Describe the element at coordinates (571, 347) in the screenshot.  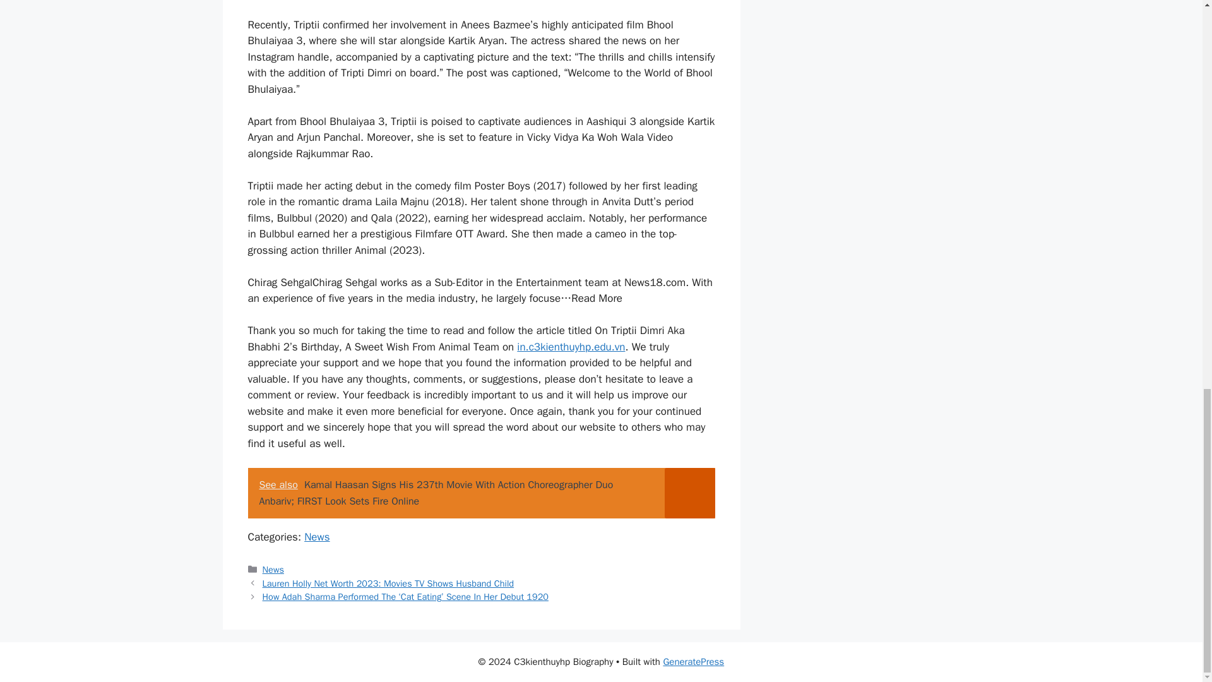
I see `in.c3kienthuyhp.edu.vn` at that location.